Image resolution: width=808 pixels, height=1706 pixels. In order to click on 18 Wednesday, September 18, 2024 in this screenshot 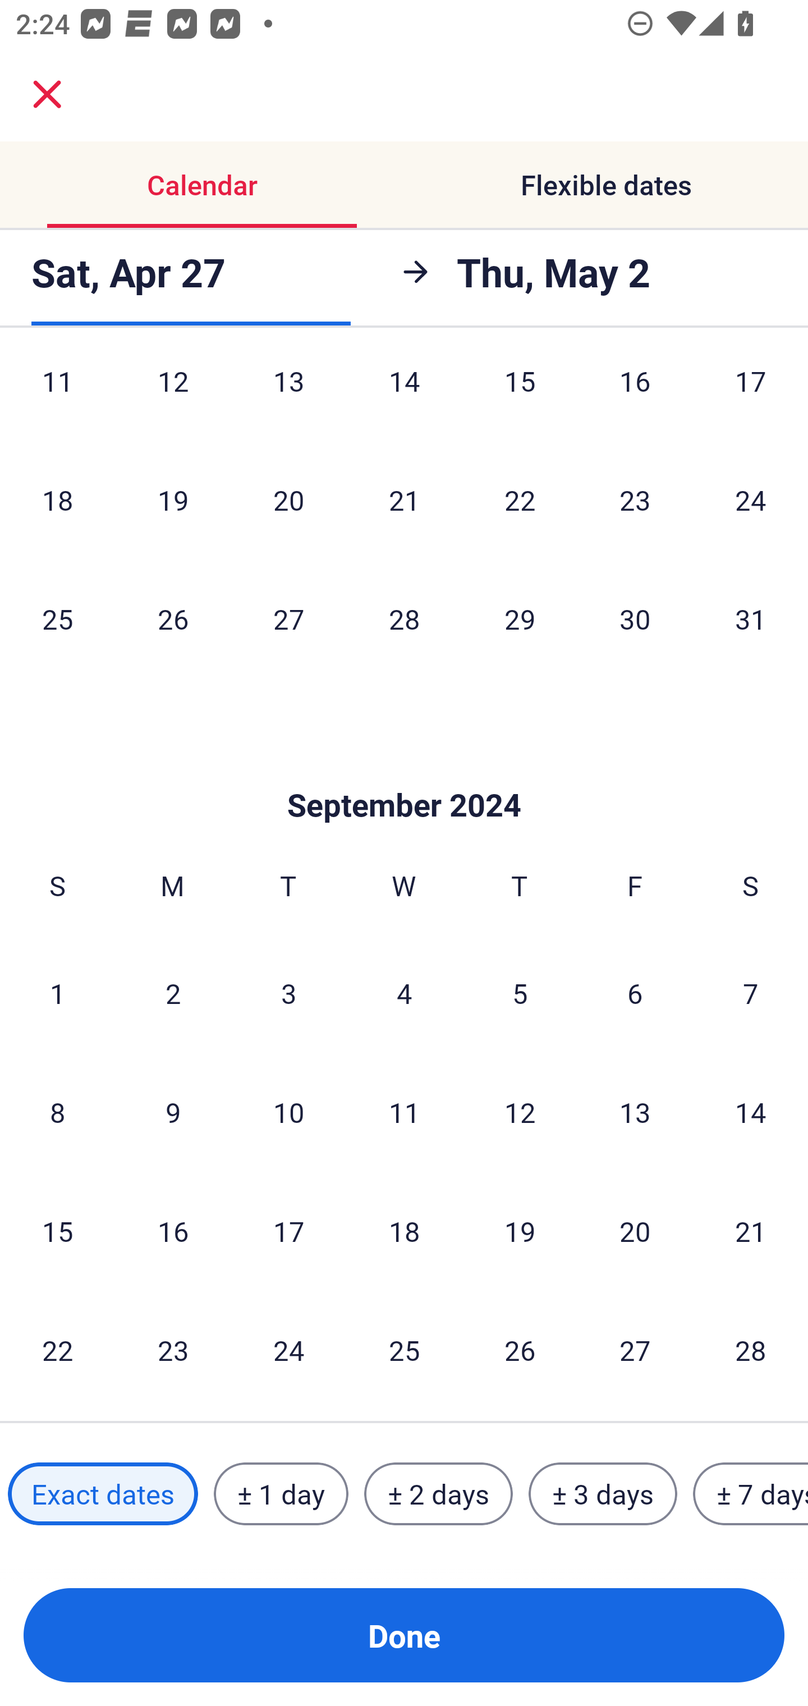, I will do `click(404, 1231)`.